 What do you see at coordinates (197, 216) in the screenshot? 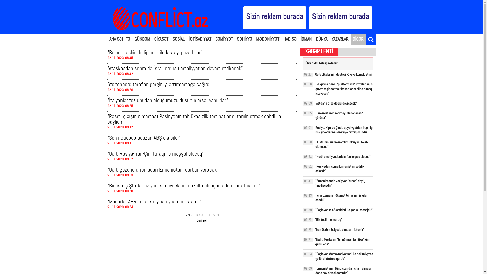
I see `6` at bounding box center [197, 216].